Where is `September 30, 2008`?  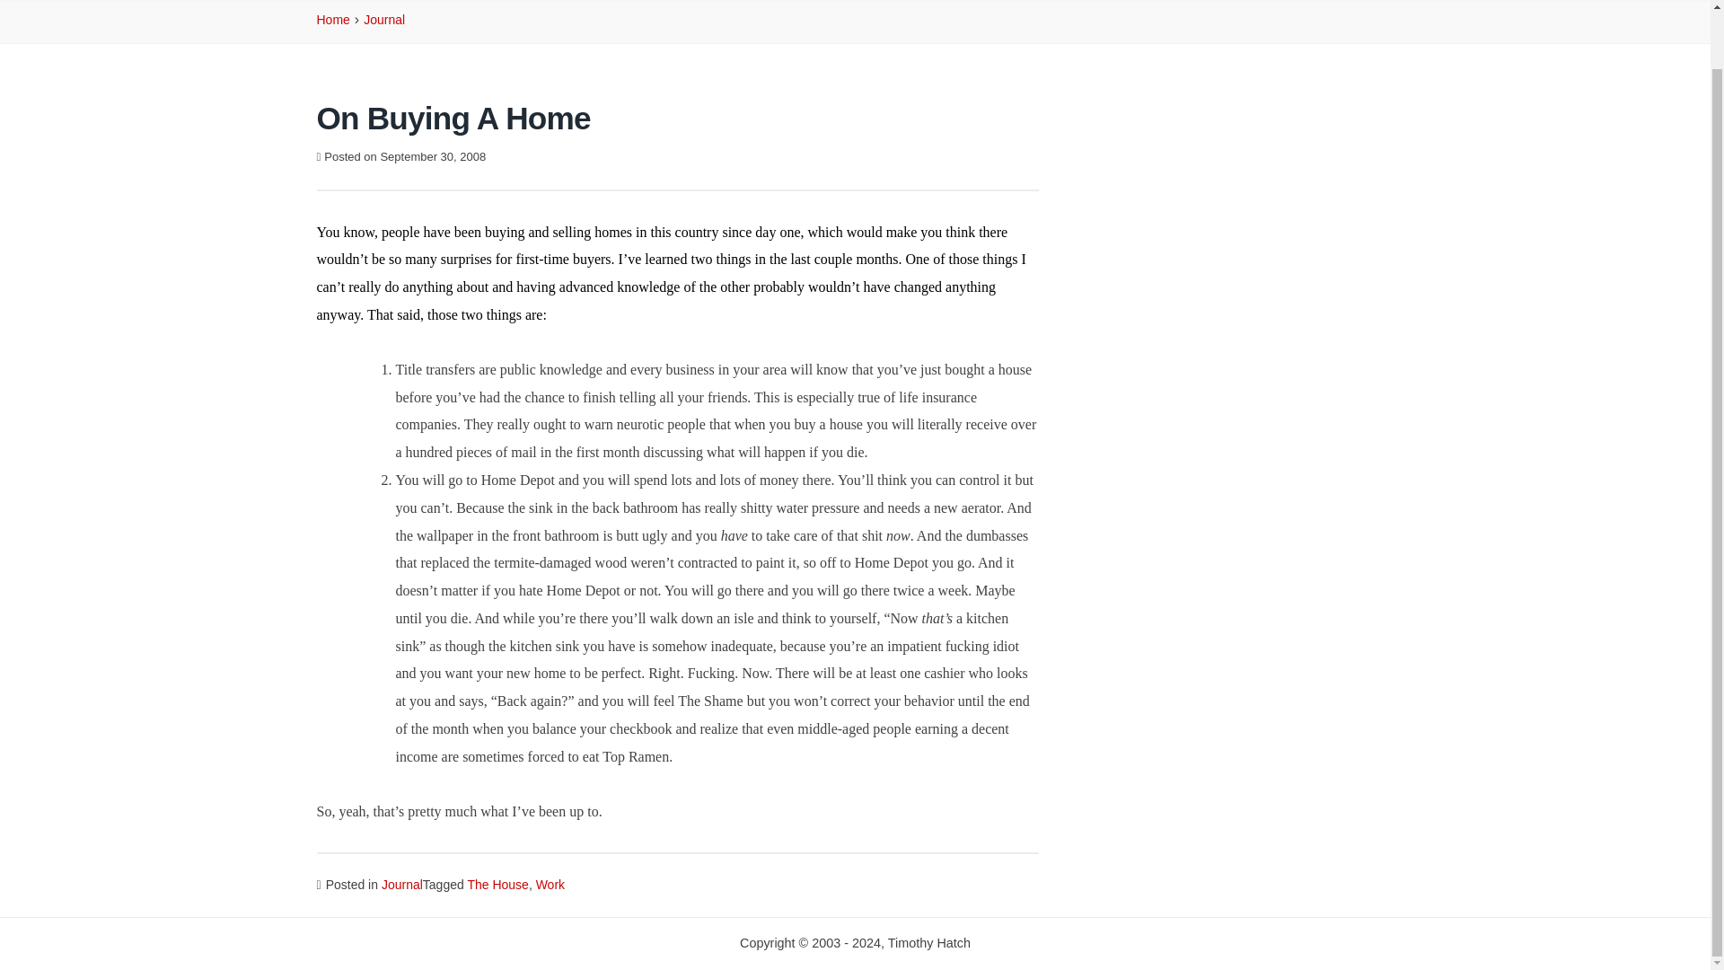
September 30, 2008 is located at coordinates (433, 156).